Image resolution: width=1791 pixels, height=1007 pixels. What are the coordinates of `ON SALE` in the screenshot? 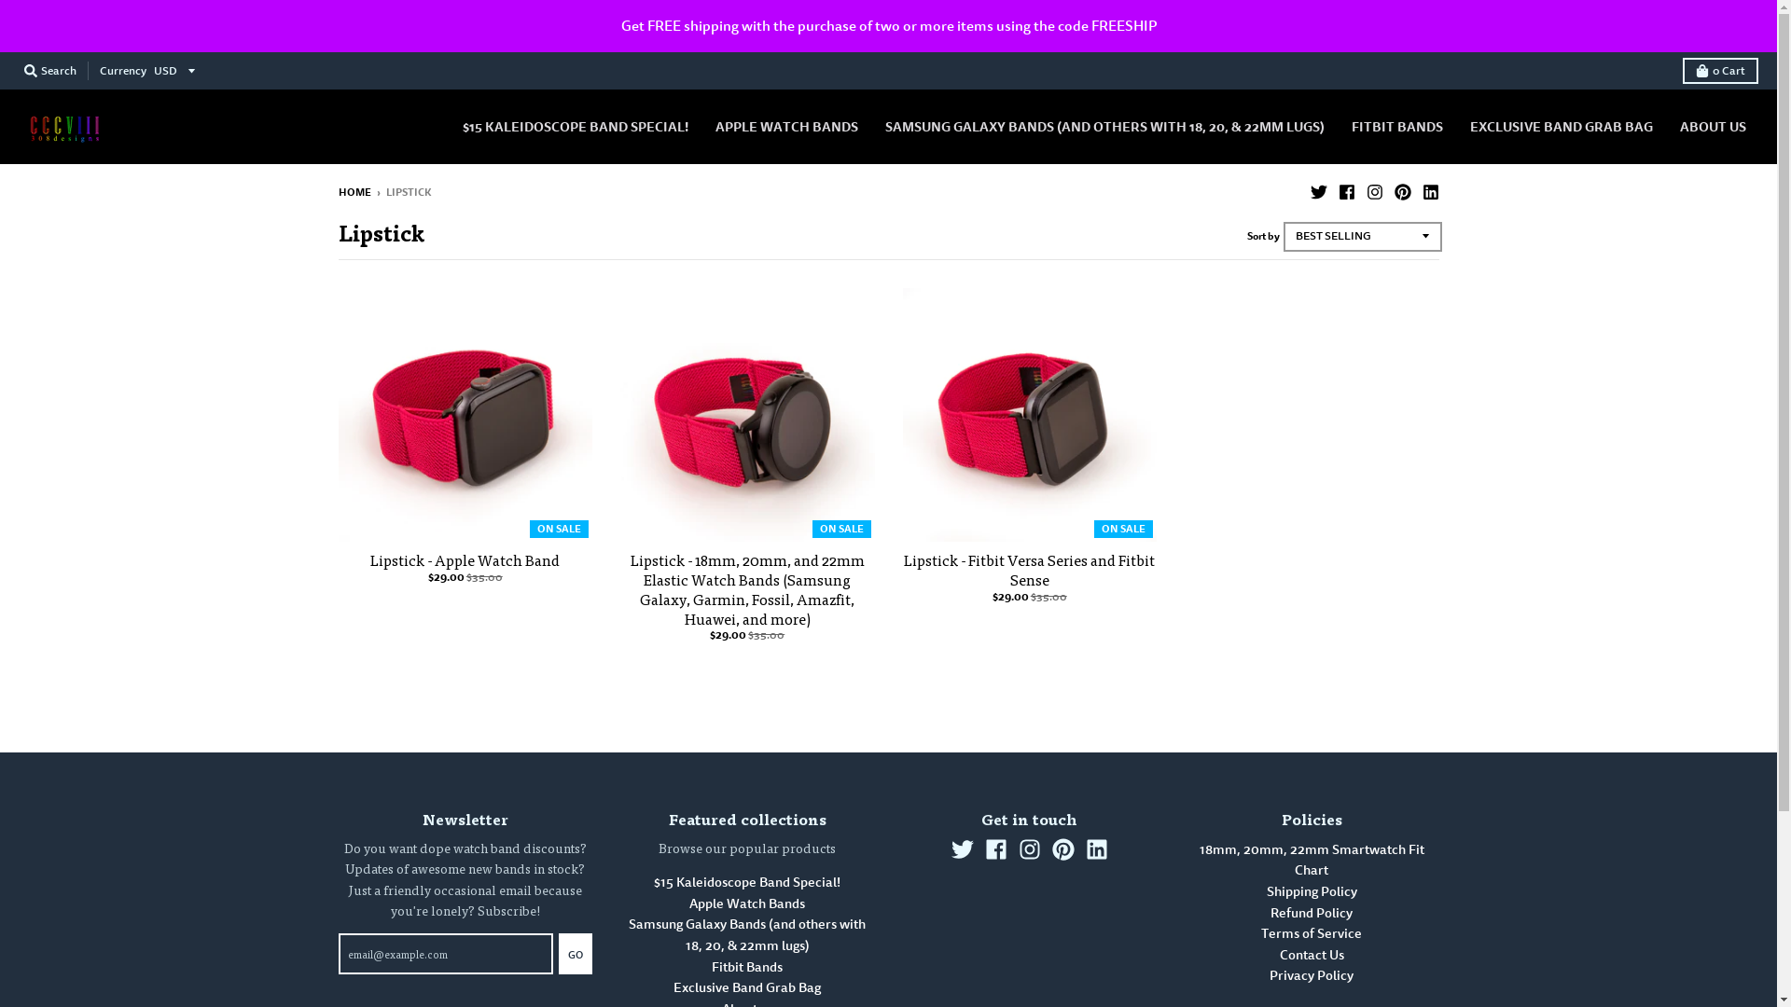 It's located at (748, 416).